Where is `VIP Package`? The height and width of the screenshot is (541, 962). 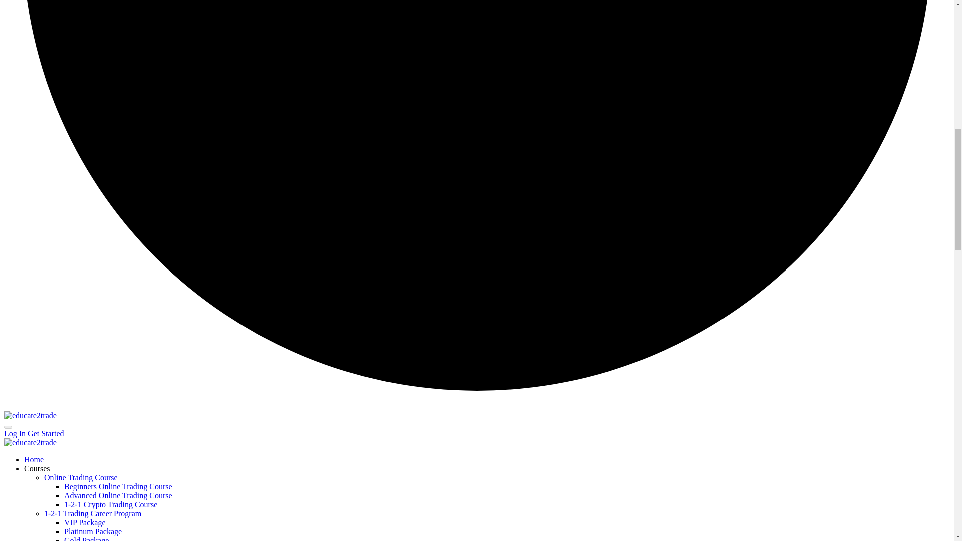
VIP Package is located at coordinates (85, 522).